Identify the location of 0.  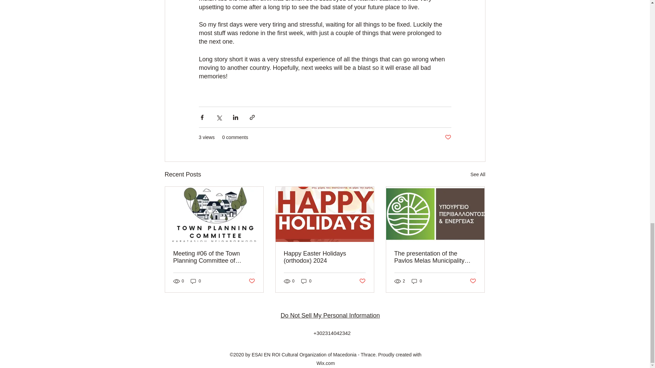
(196, 281).